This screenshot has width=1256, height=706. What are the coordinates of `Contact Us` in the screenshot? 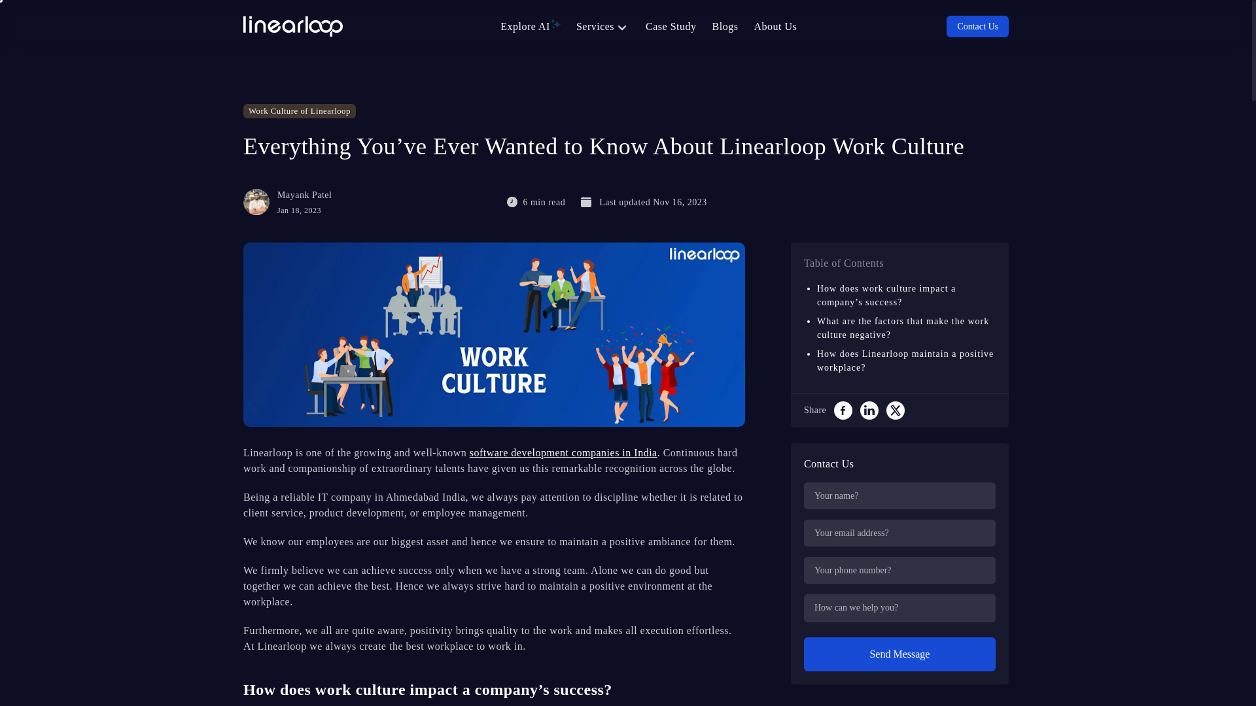 It's located at (973, 26).